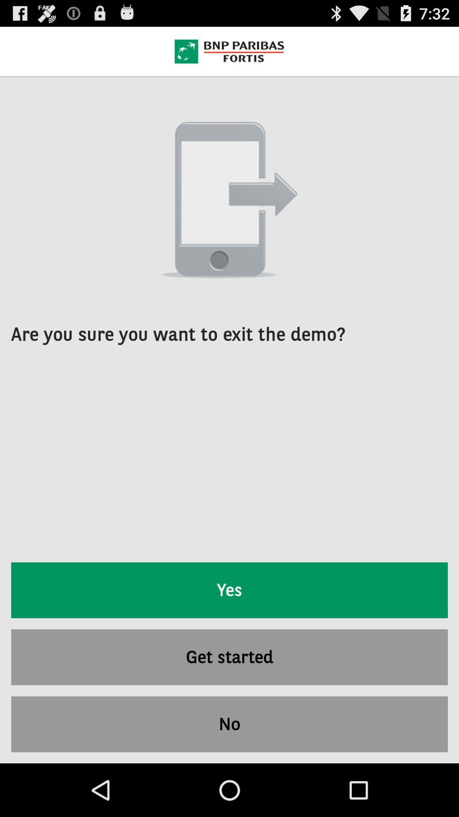 The height and width of the screenshot is (817, 459). Describe the element at coordinates (229, 724) in the screenshot. I see `turn off the item below the get started item` at that location.